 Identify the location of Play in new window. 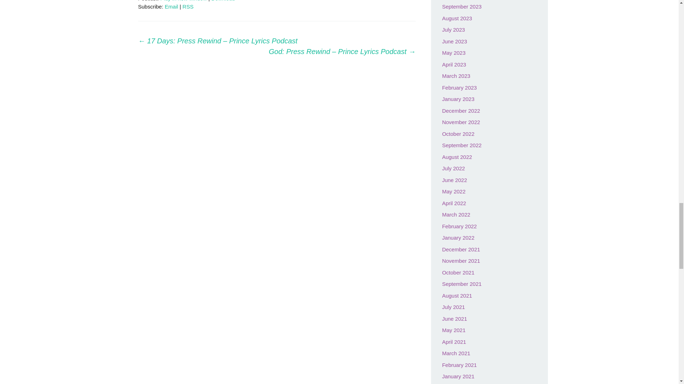
(183, 1).